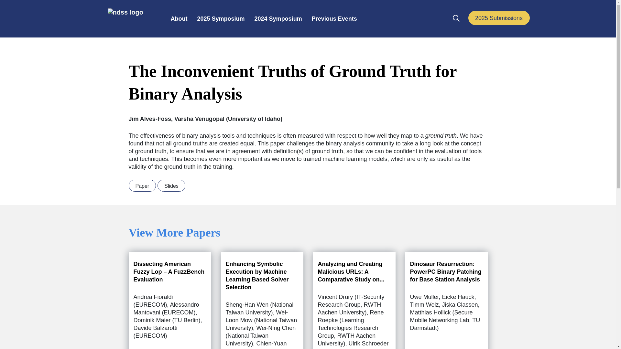  What do you see at coordinates (221, 19) in the screenshot?
I see `2025 Symposium` at bounding box center [221, 19].